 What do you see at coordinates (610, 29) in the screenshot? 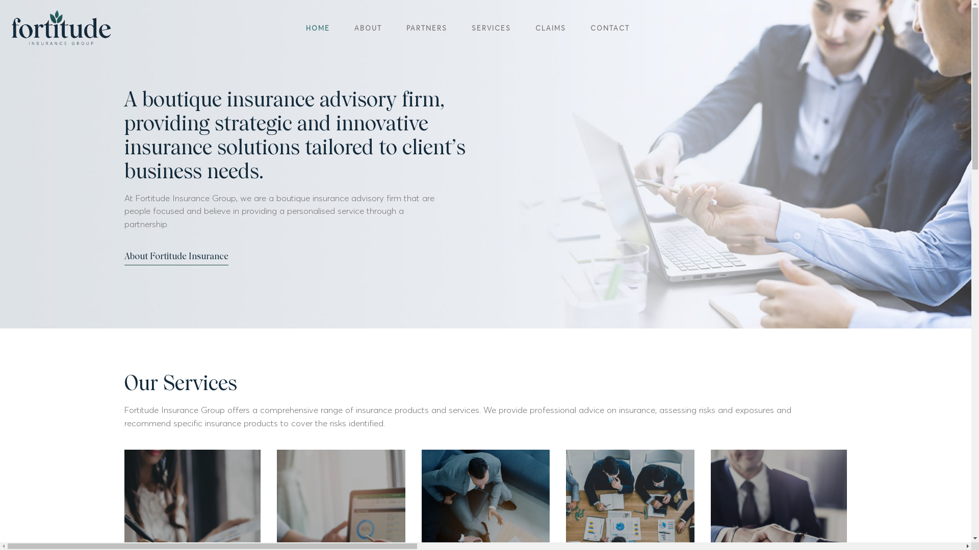
I see `CONTACT` at bounding box center [610, 29].